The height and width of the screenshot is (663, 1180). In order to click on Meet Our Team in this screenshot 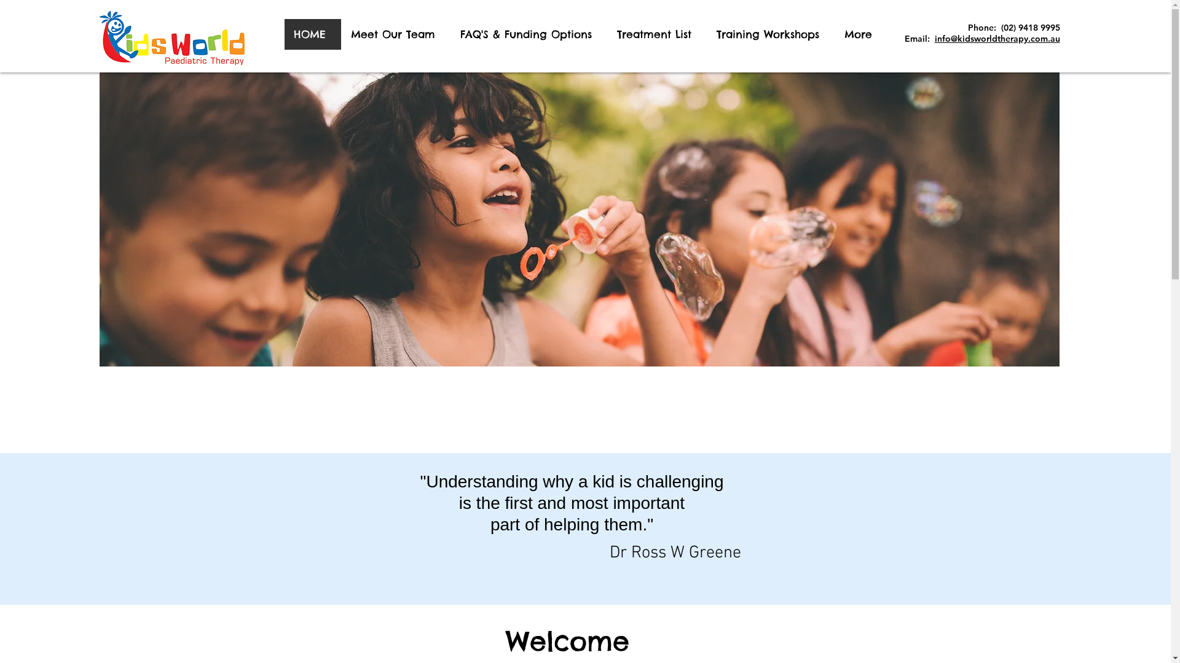, I will do `click(395, 34)`.